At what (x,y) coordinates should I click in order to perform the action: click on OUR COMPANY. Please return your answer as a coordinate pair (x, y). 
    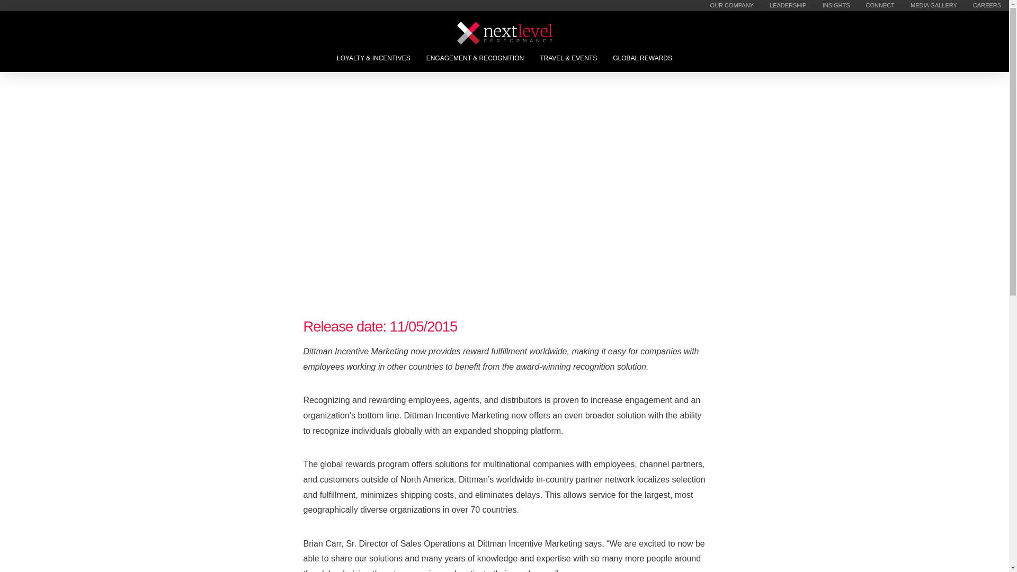
    Looking at the image, I should click on (732, 5).